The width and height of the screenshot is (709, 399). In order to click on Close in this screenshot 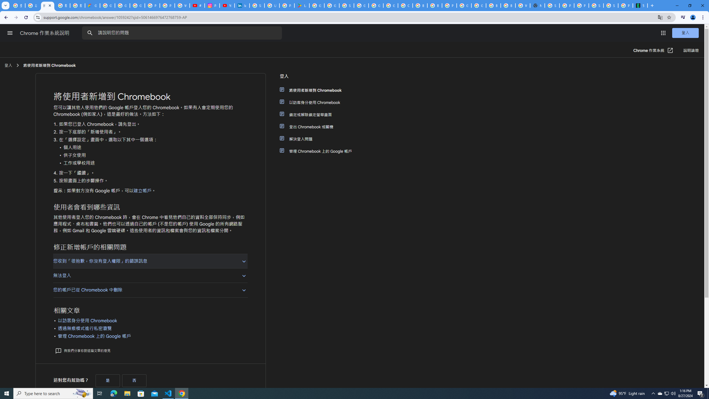, I will do `click(50, 6)`.